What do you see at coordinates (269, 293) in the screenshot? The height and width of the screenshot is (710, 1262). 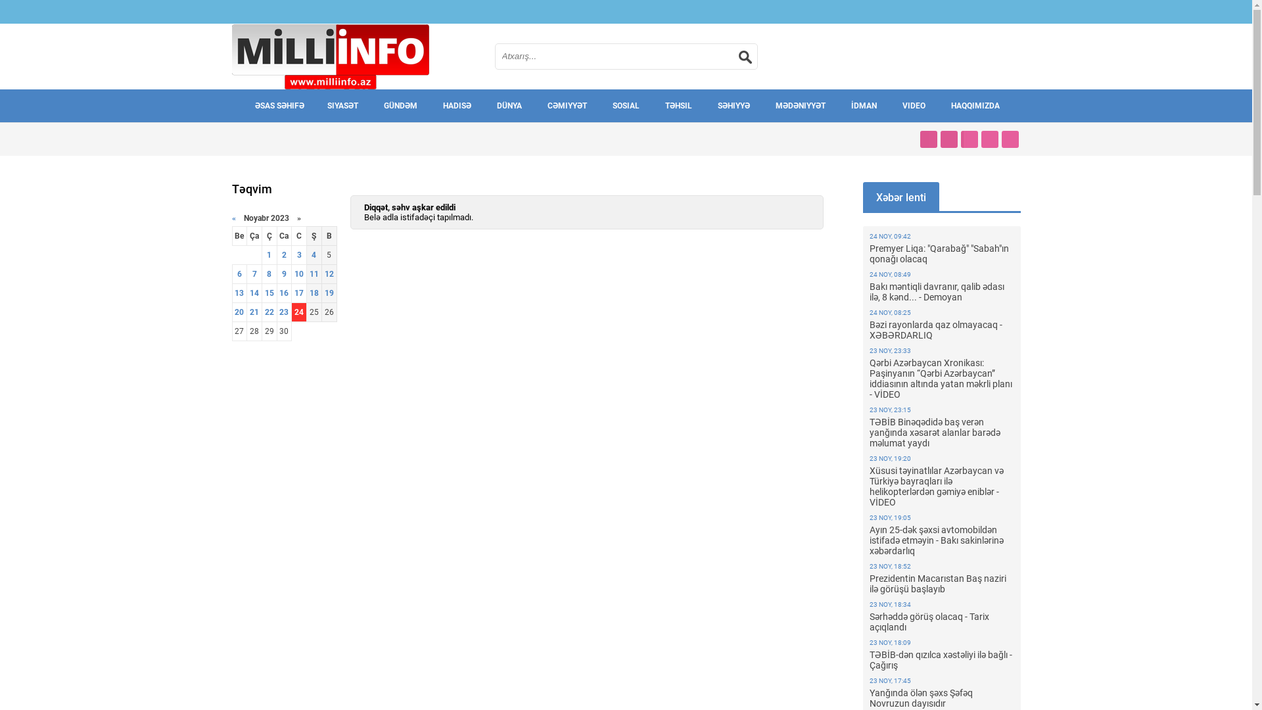 I see `15` at bounding box center [269, 293].